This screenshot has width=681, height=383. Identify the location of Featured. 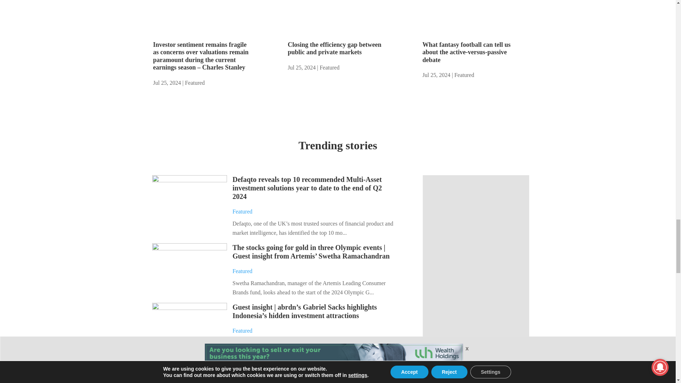
(329, 67).